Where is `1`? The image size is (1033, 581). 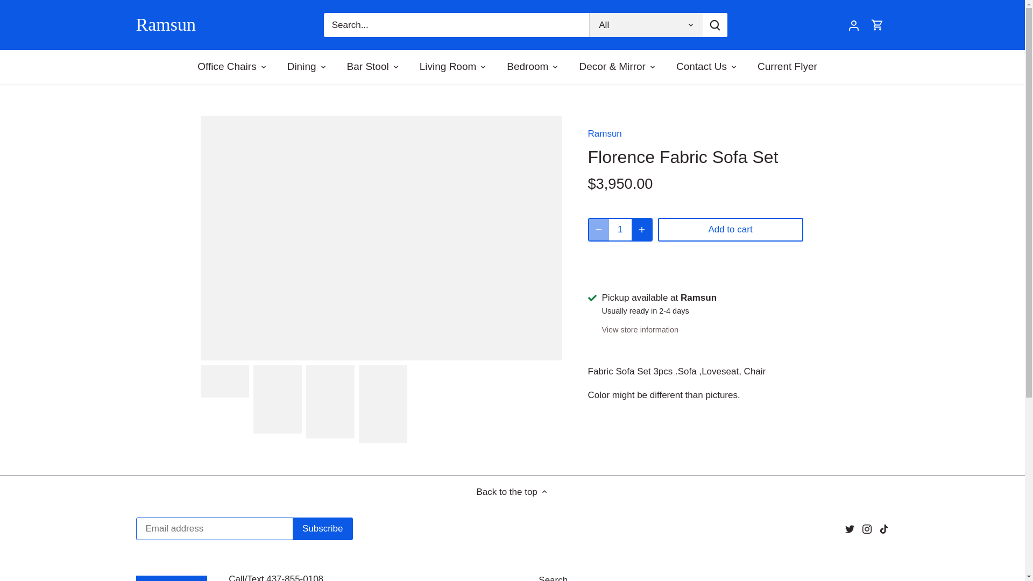 1 is located at coordinates (621, 230).